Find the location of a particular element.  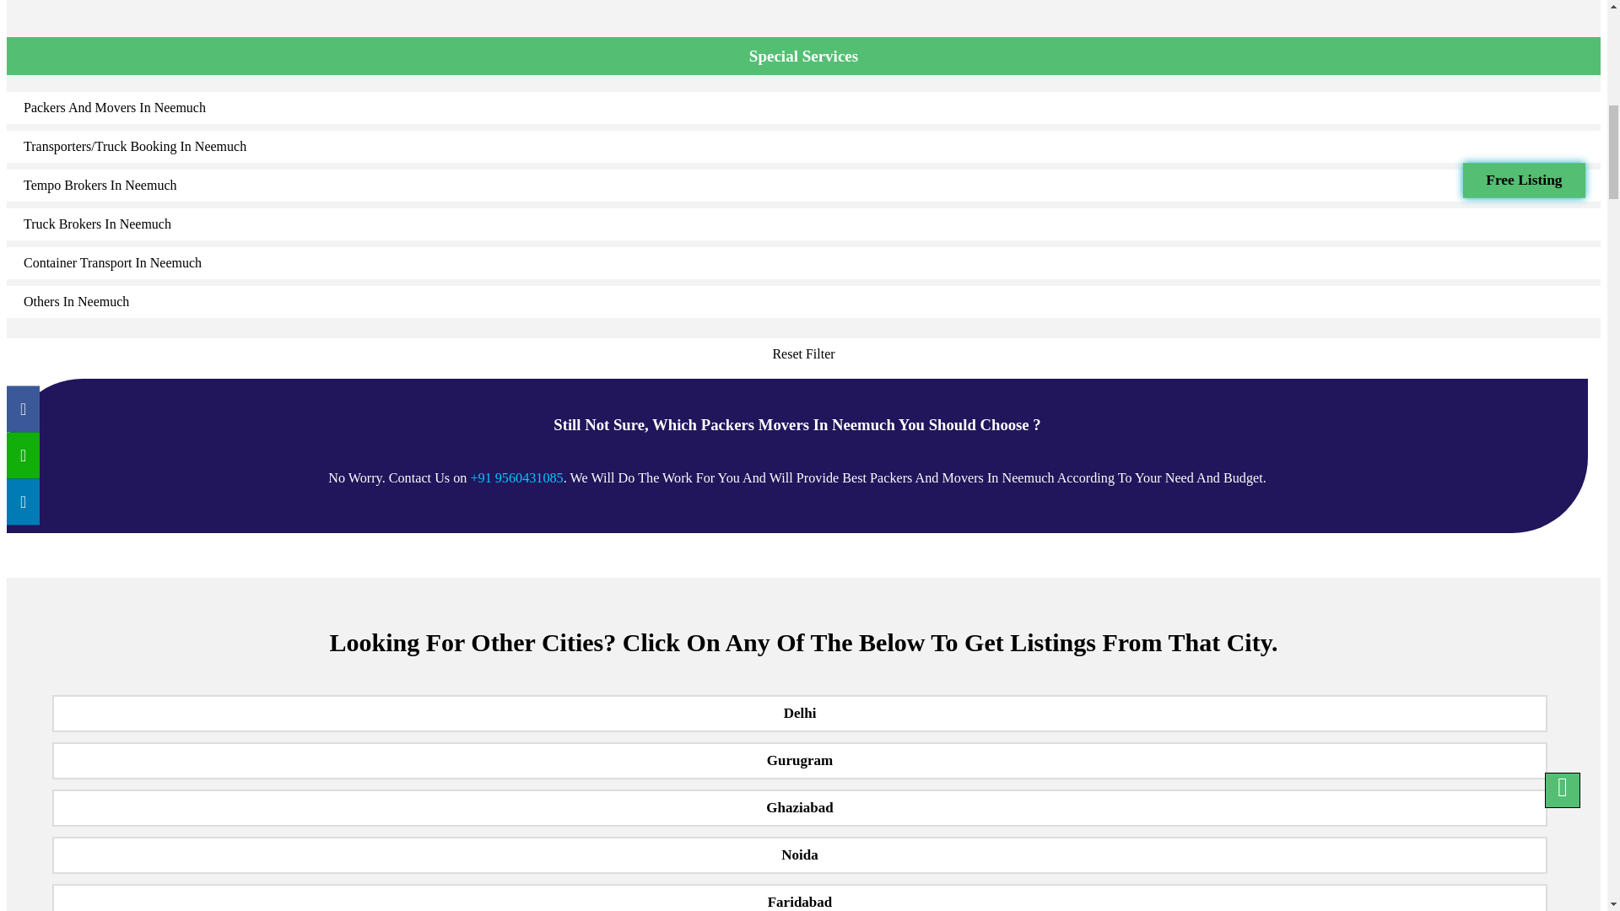

Faridabad is located at coordinates (799, 898).